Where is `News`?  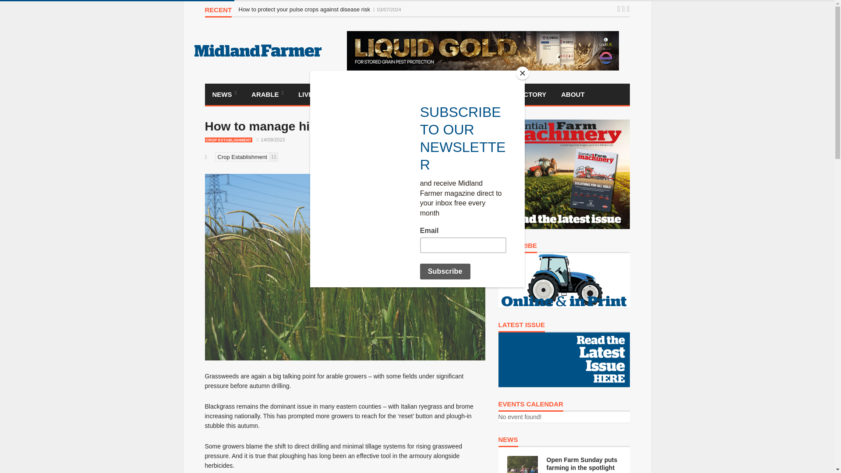
News is located at coordinates (225, 94).